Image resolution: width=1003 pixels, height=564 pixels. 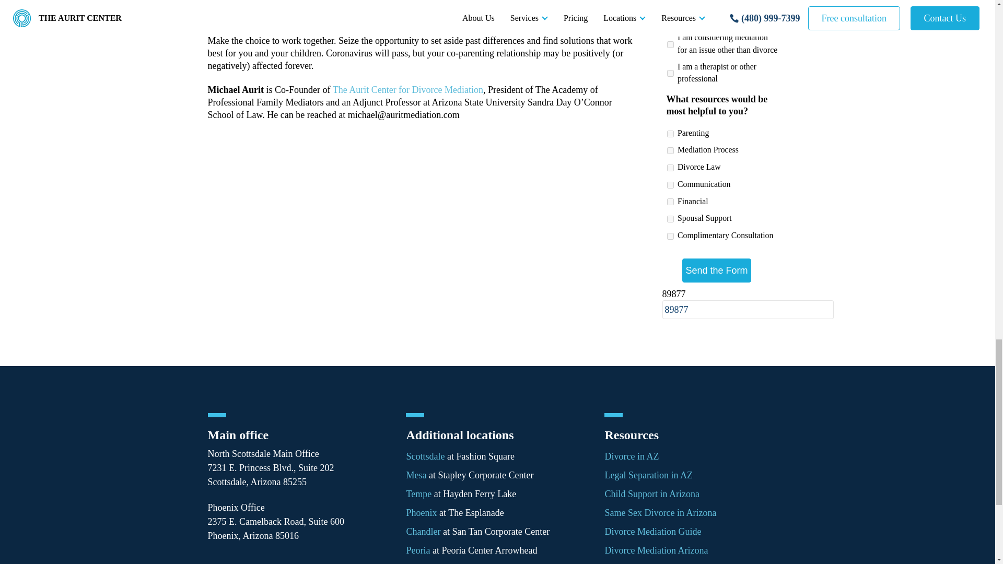 What do you see at coordinates (670, 185) in the screenshot?
I see `Communication` at bounding box center [670, 185].